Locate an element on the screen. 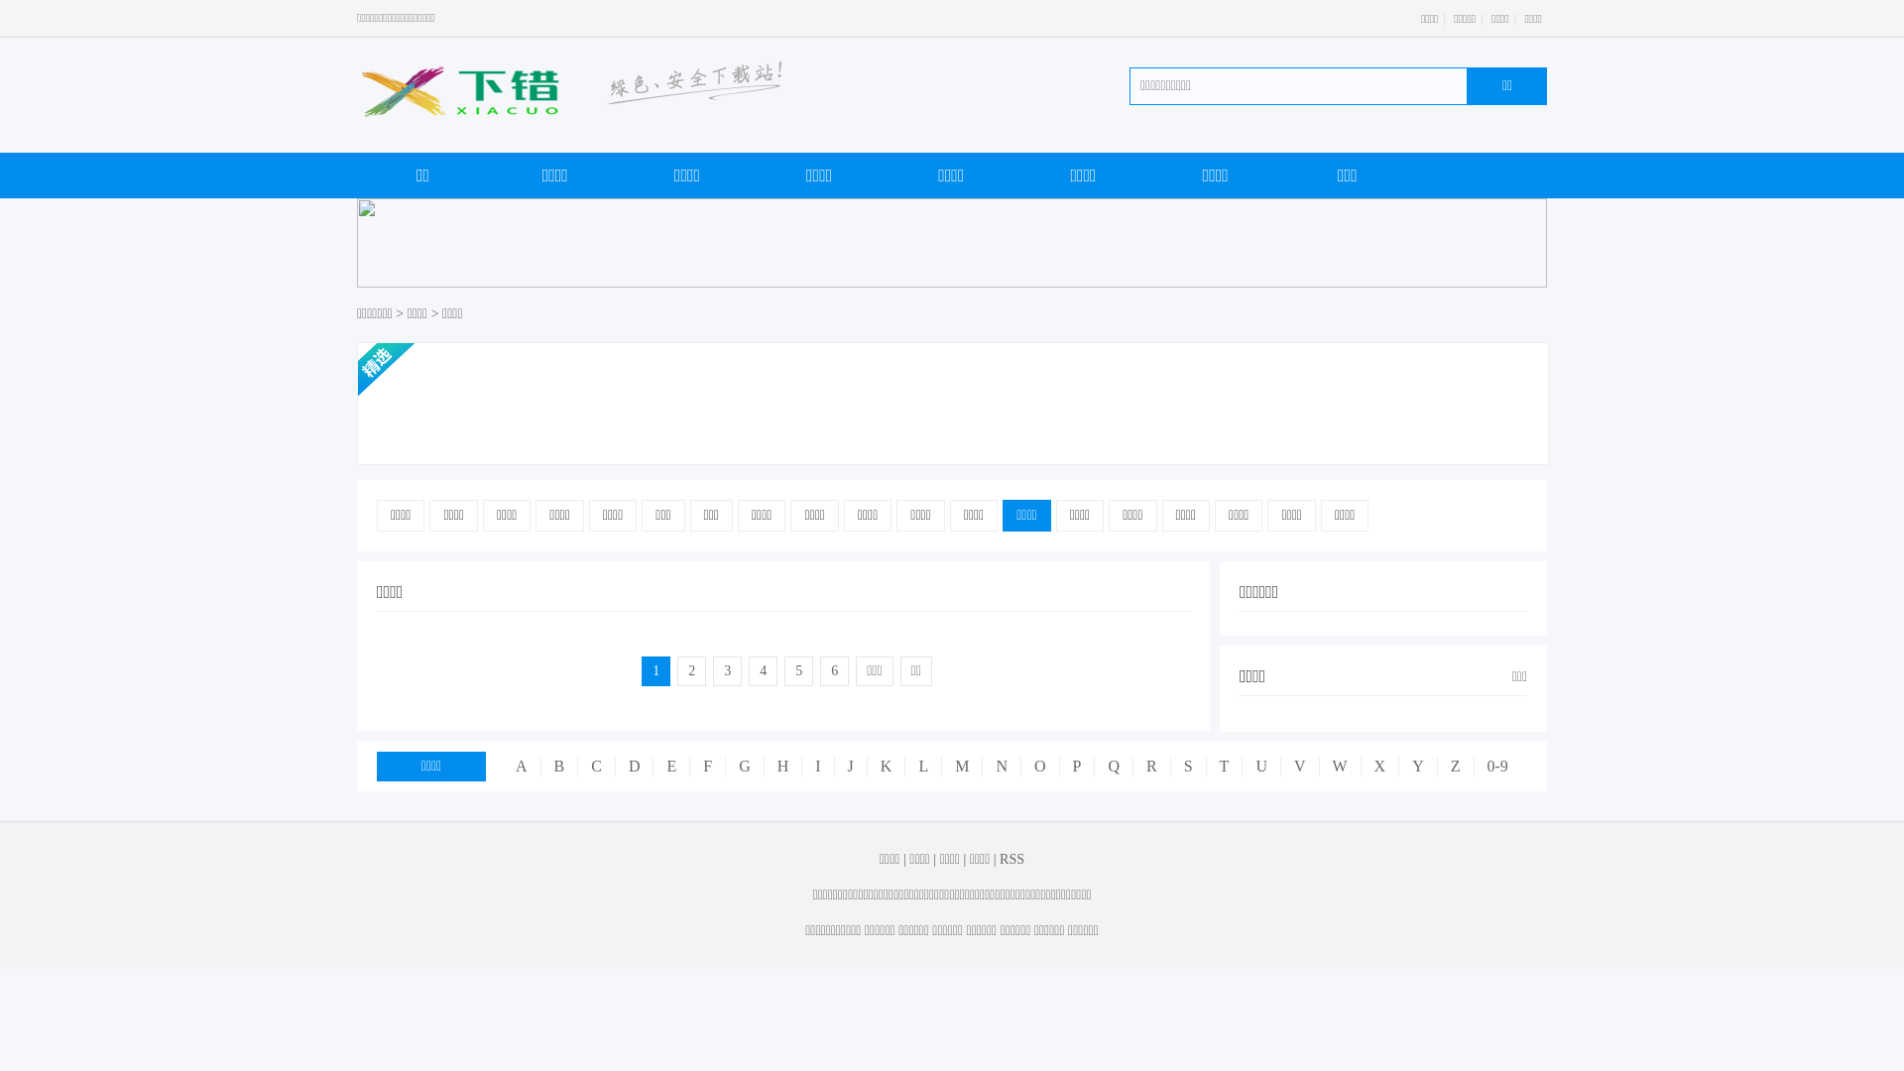 The height and width of the screenshot is (1071, 1904). P is located at coordinates (1077, 767).